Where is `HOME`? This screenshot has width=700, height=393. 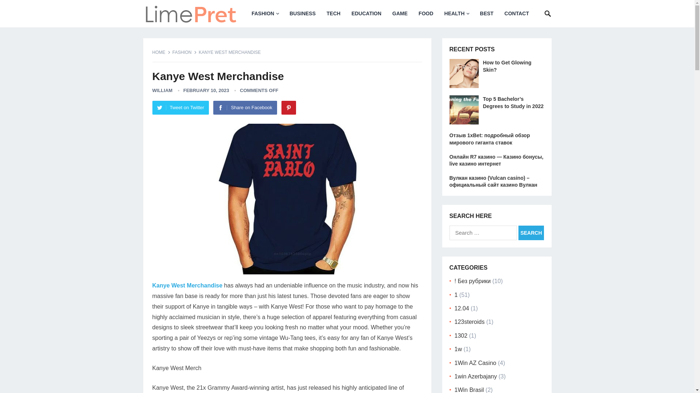 HOME is located at coordinates (162, 52).